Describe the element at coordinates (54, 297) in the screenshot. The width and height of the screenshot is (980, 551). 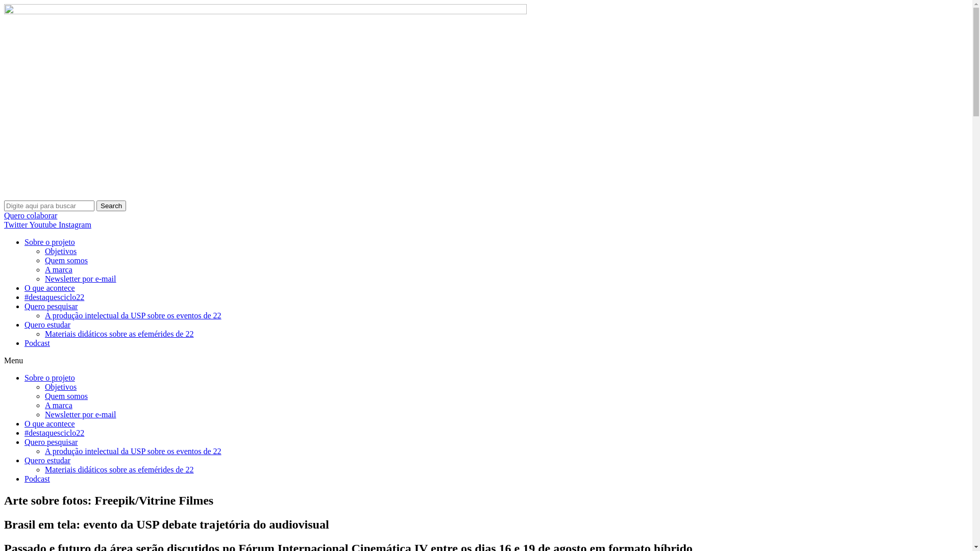
I see `#destaquesciclo22` at that location.